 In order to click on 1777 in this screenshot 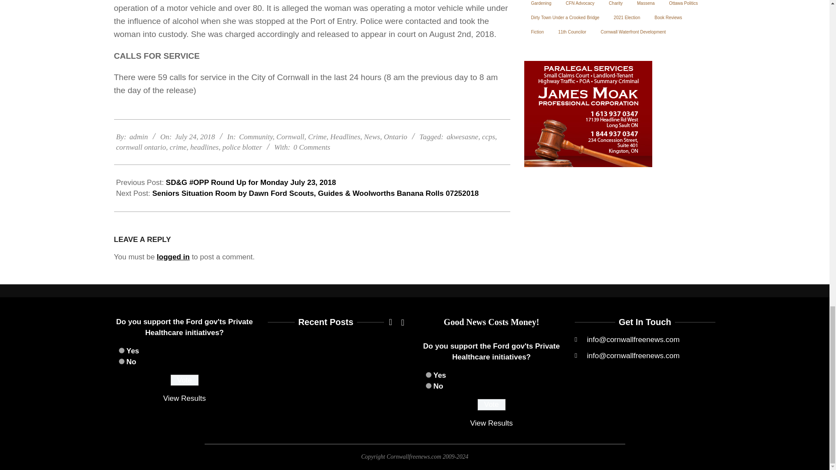, I will do `click(121, 361)`.